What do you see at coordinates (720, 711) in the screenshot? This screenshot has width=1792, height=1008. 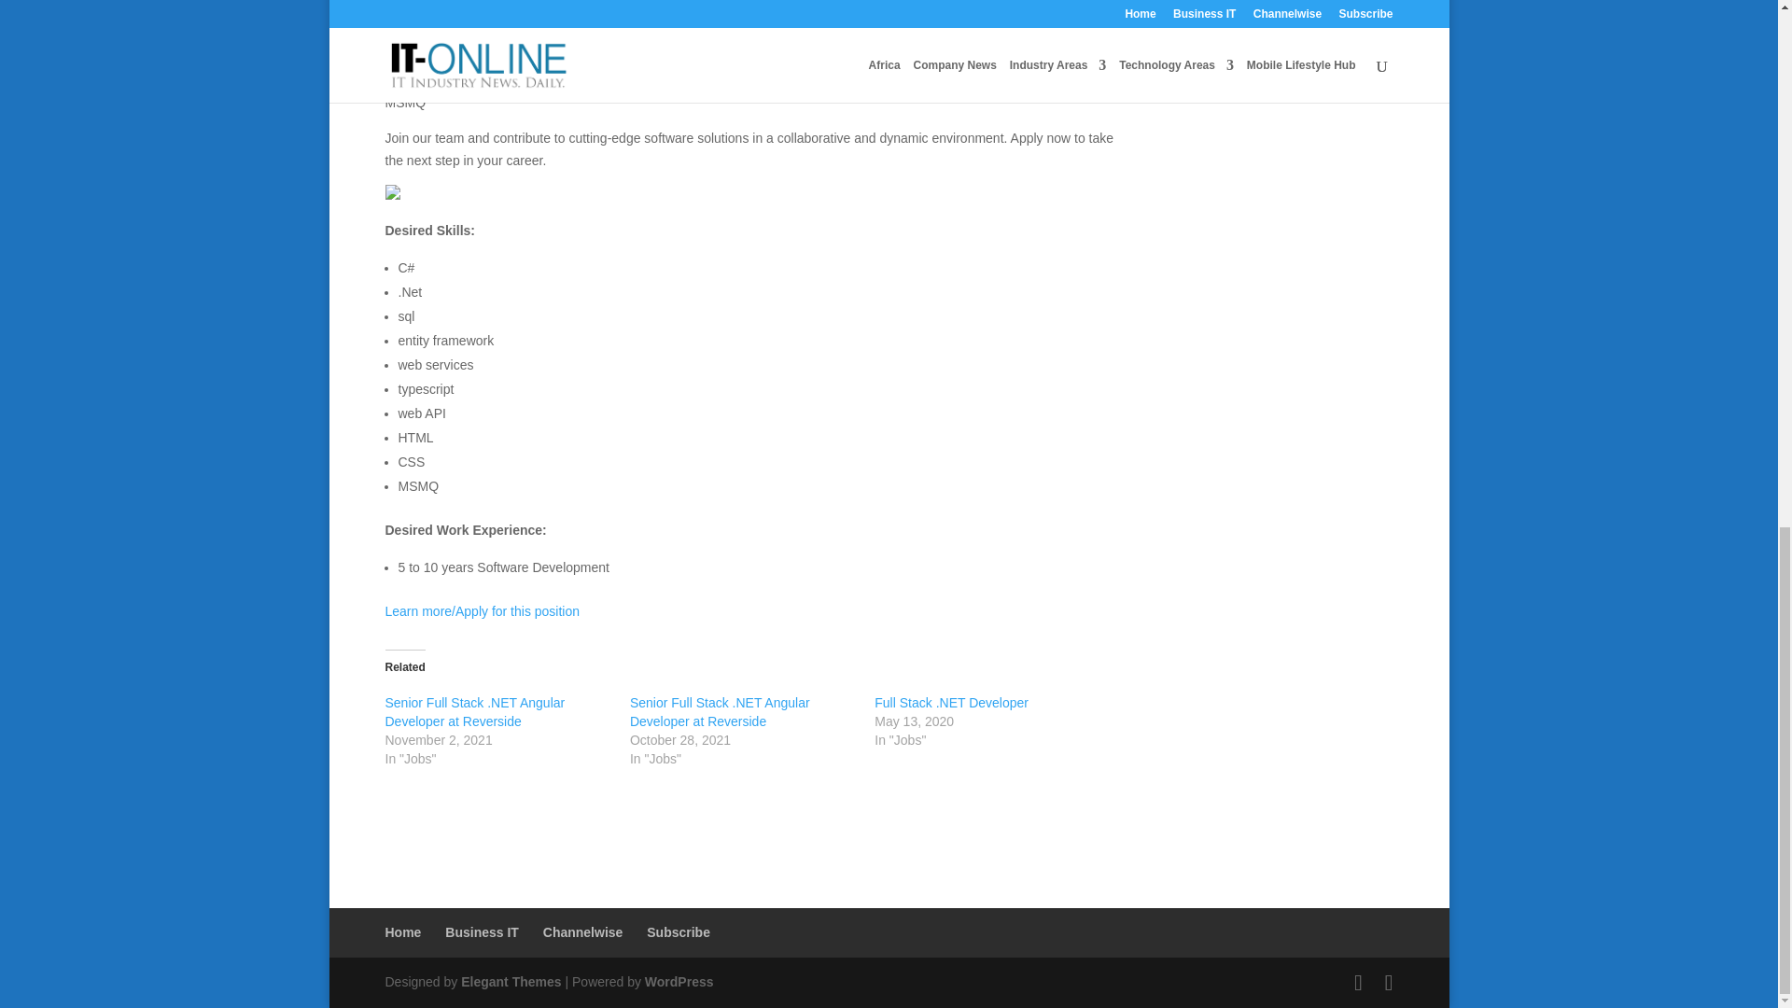 I see `Senior Full Stack .NET Angular Developer at Reverside` at bounding box center [720, 711].